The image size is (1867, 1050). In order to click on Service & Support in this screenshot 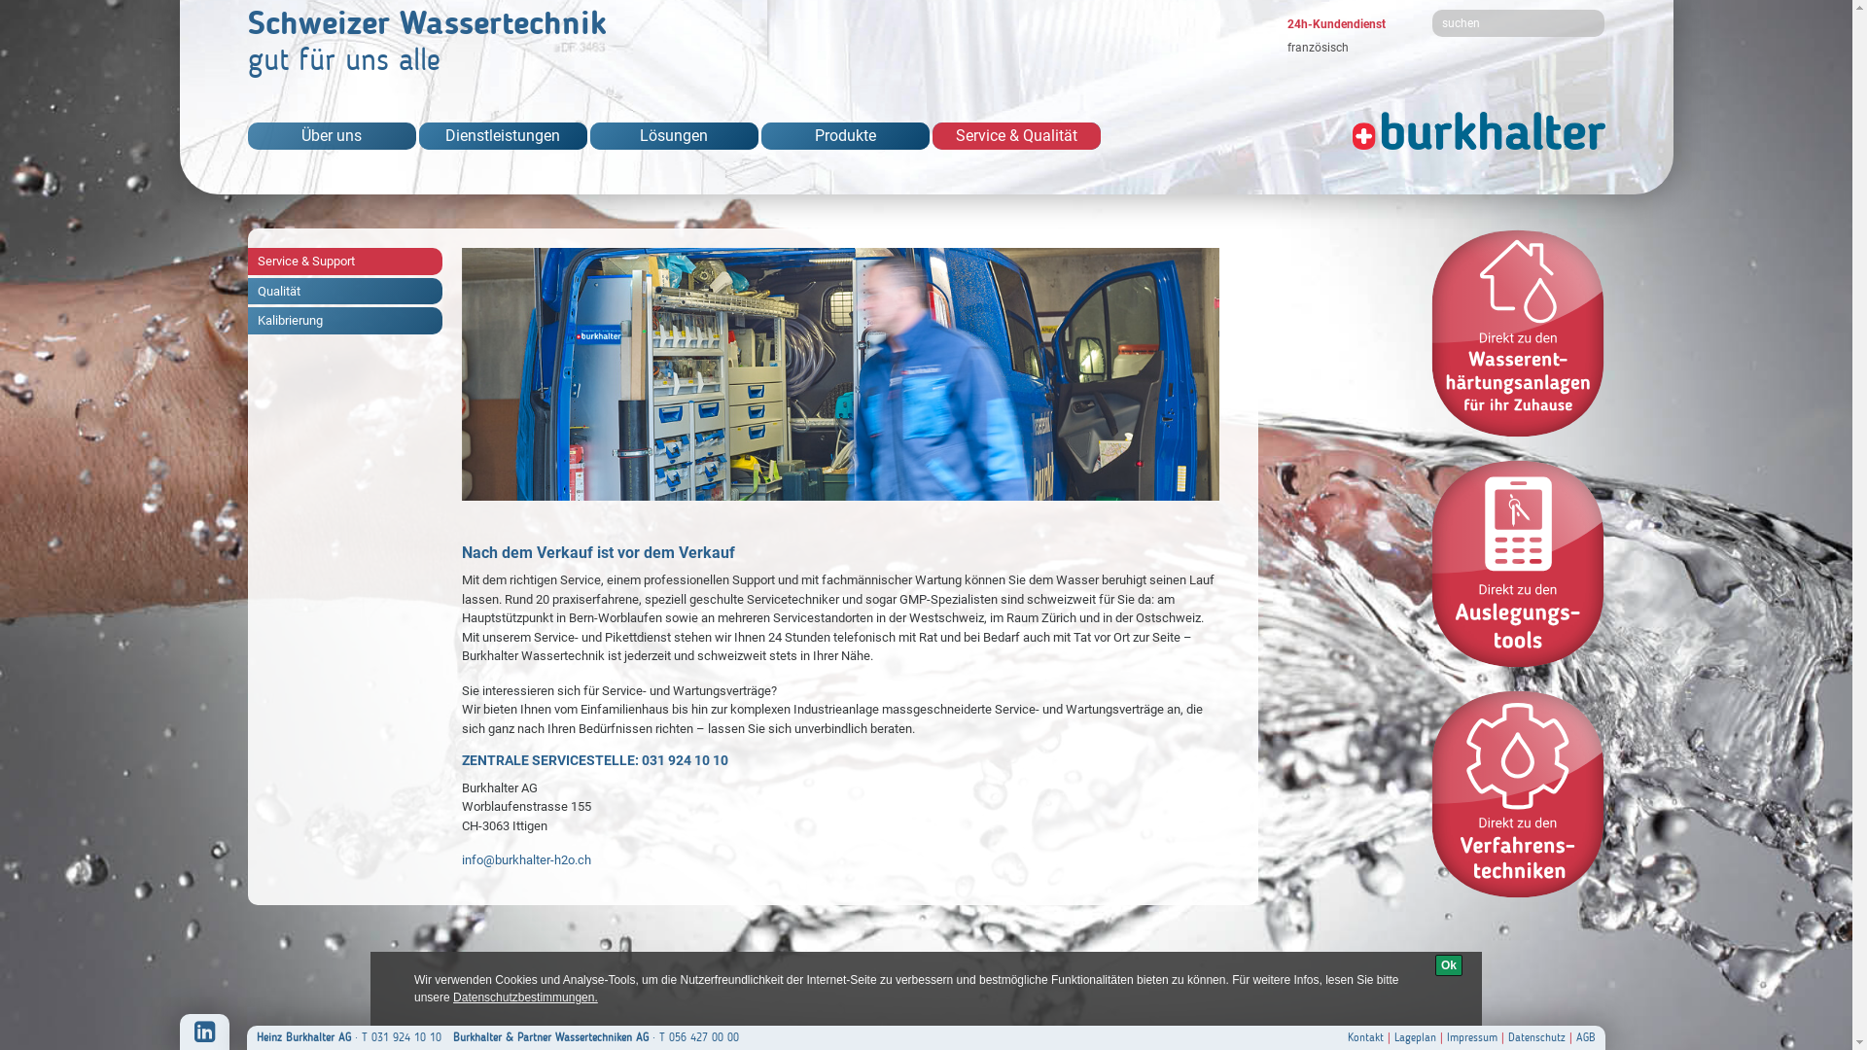, I will do `click(344, 262)`.